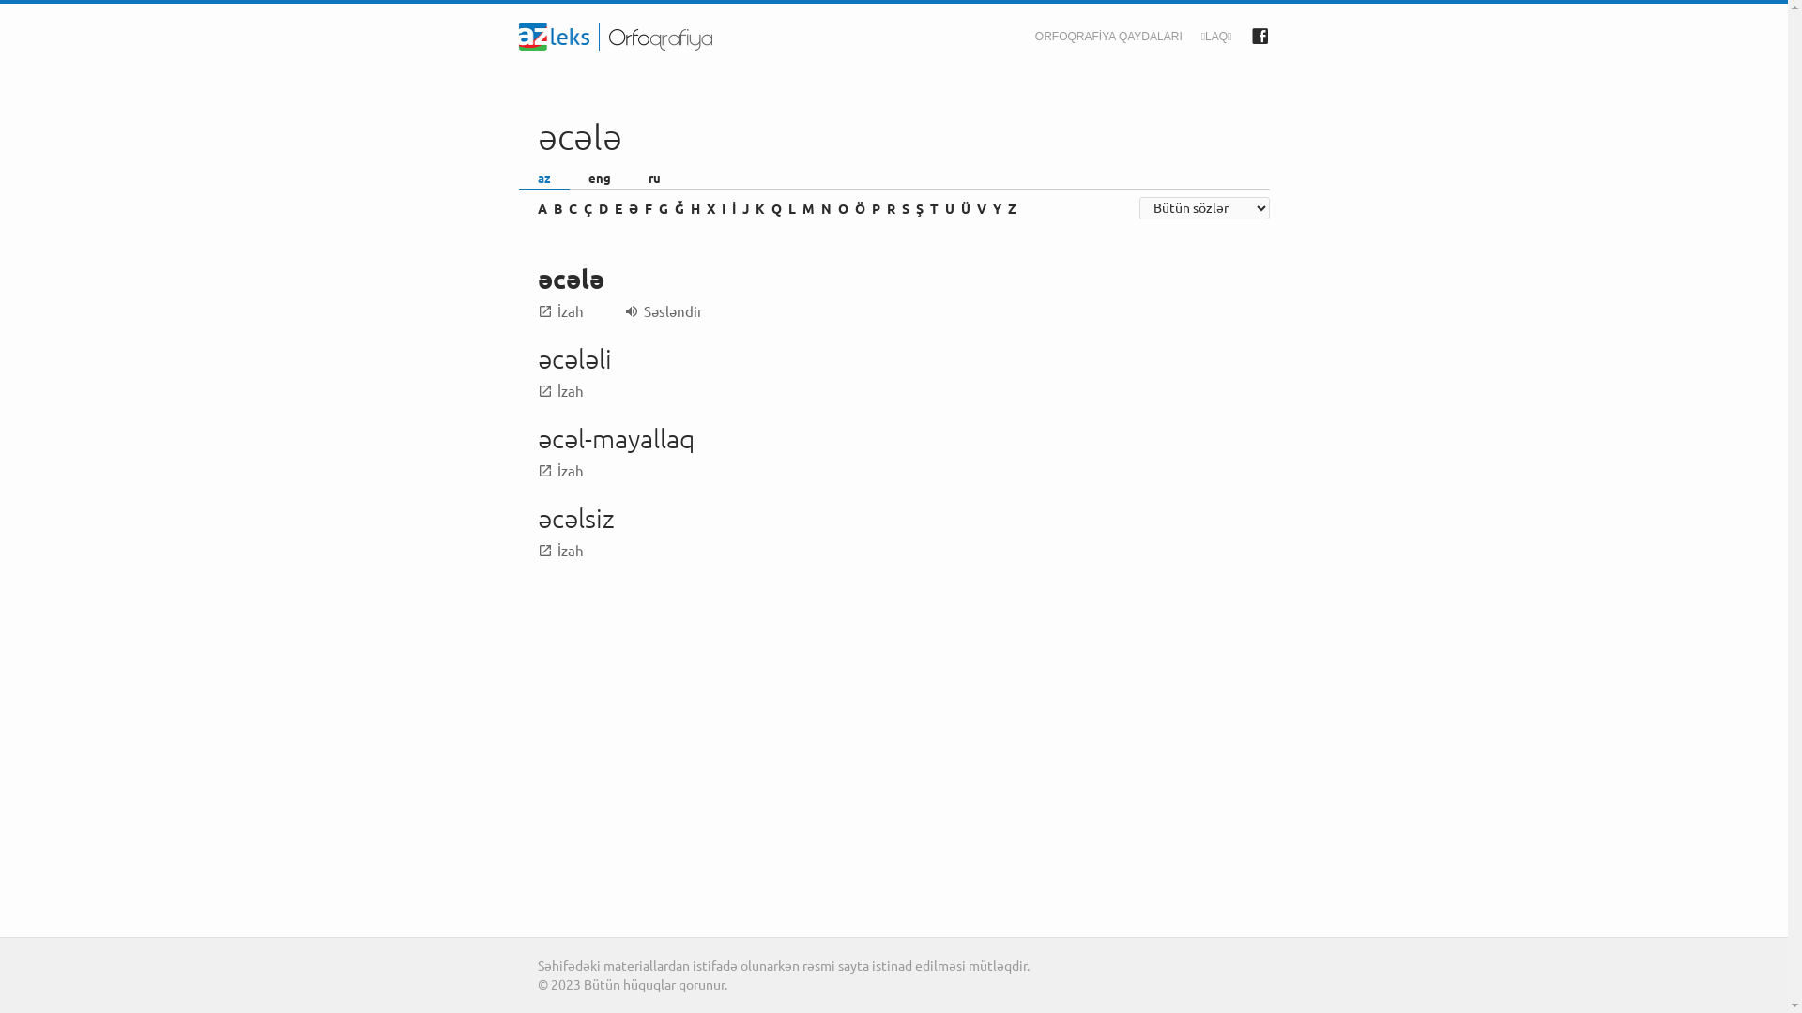 Image resolution: width=1802 pixels, height=1013 pixels. What do you see at coordinates (648, 209) in the screenshot?
I see `F` at bounding box center [648, 209].